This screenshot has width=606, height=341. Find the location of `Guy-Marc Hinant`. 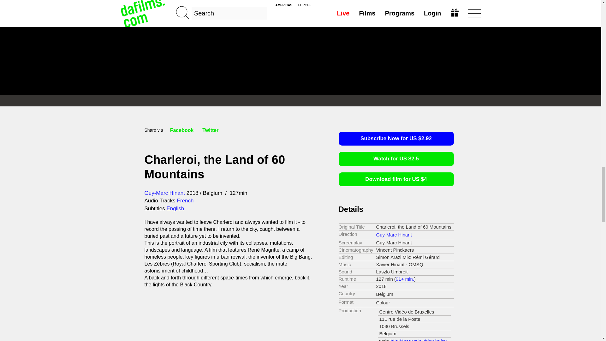

Guy-Marc Hinant is located at coordinates (394, 234).